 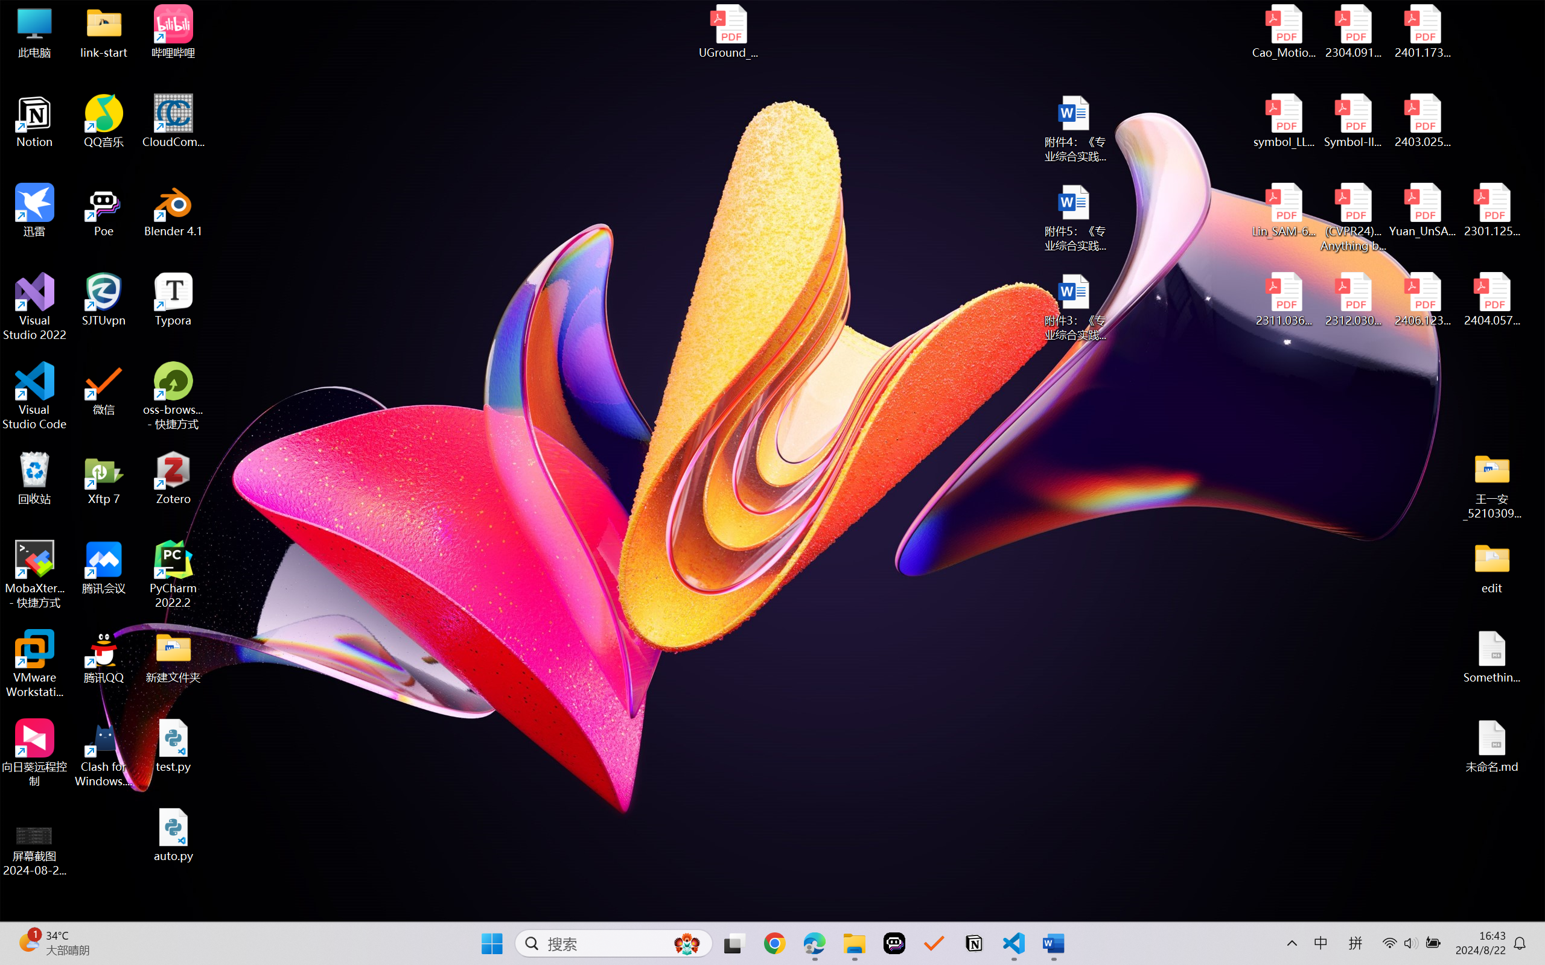 What do you see at coordinates (174, 745) in the screenshot?
I see `test.py` at bounding box center [174, 745].